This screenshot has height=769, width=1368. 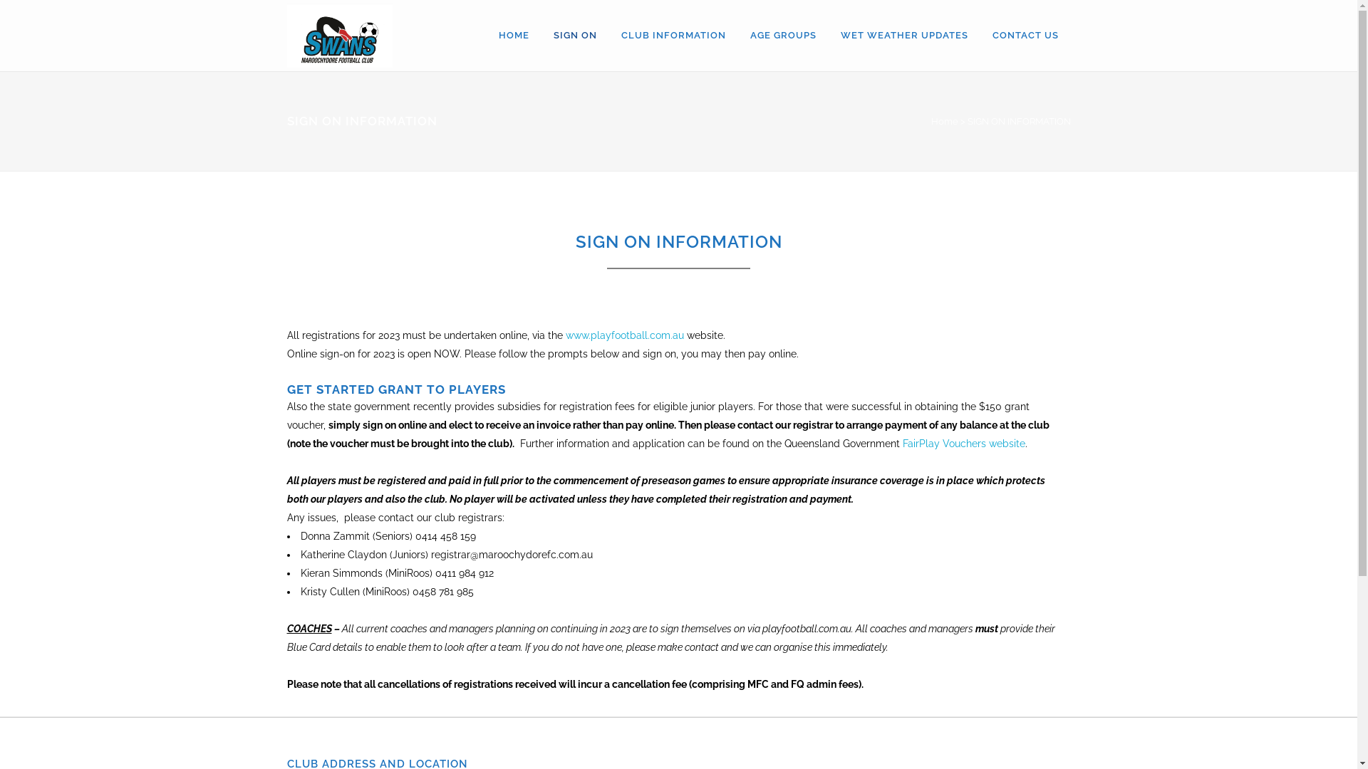 I want to click on FairPlay Vouchers website, so click(x=963, y=444).